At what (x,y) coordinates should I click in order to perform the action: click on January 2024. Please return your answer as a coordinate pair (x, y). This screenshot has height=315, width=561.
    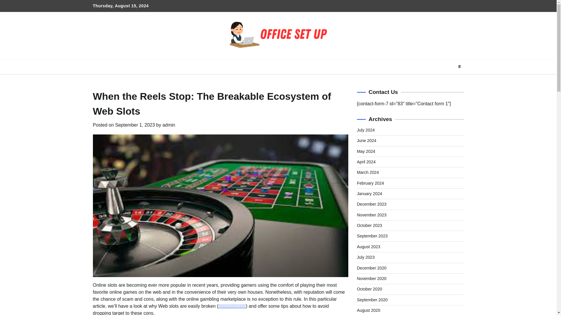
    Looking at the image, I should click on (369, 193).